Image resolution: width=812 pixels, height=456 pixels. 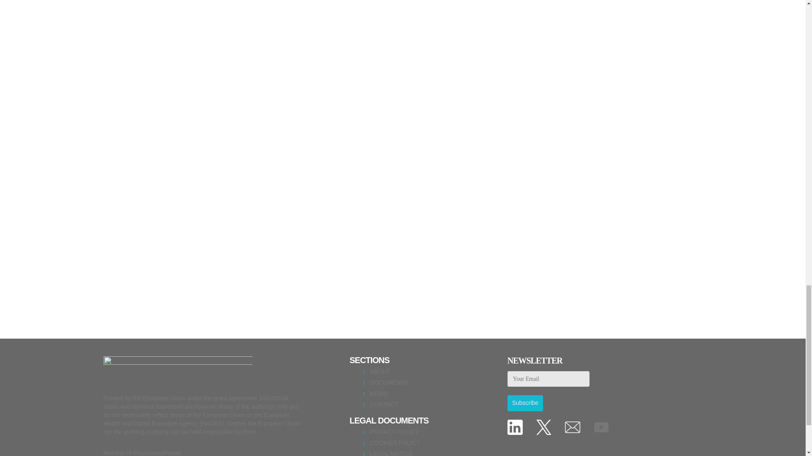 I want to click on Subscribe, so click(x=525, y=403).